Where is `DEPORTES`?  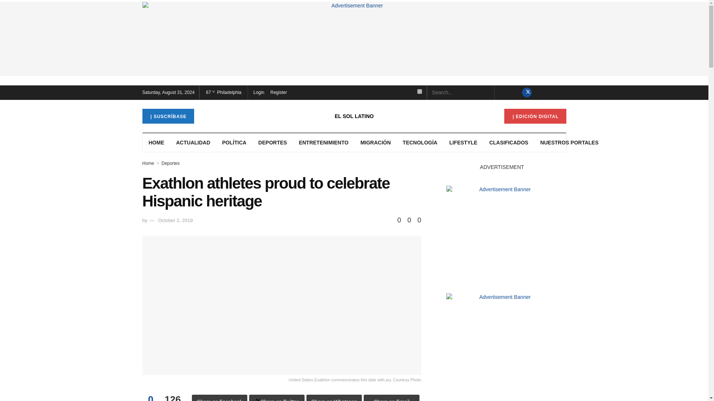
DEPORTES is located at coordinates (273, 142).